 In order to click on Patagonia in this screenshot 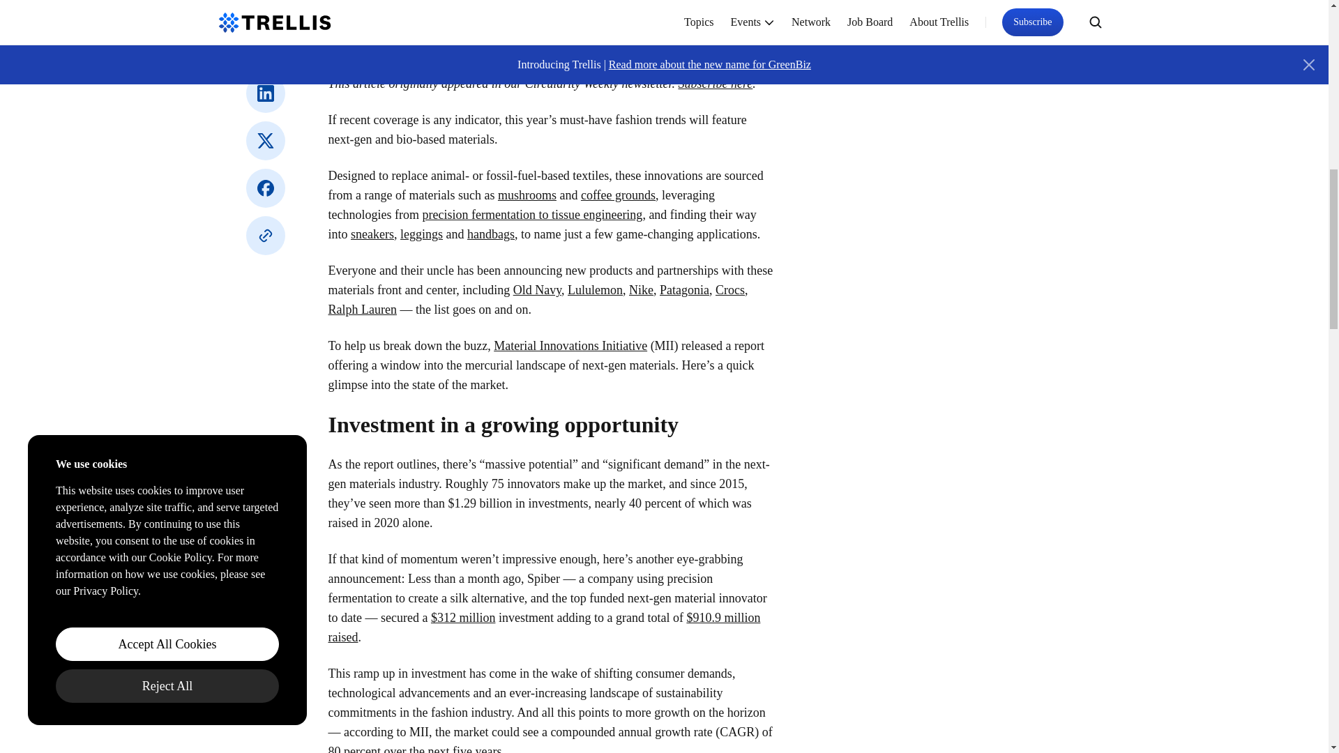, I will do `click(685, 290)`.